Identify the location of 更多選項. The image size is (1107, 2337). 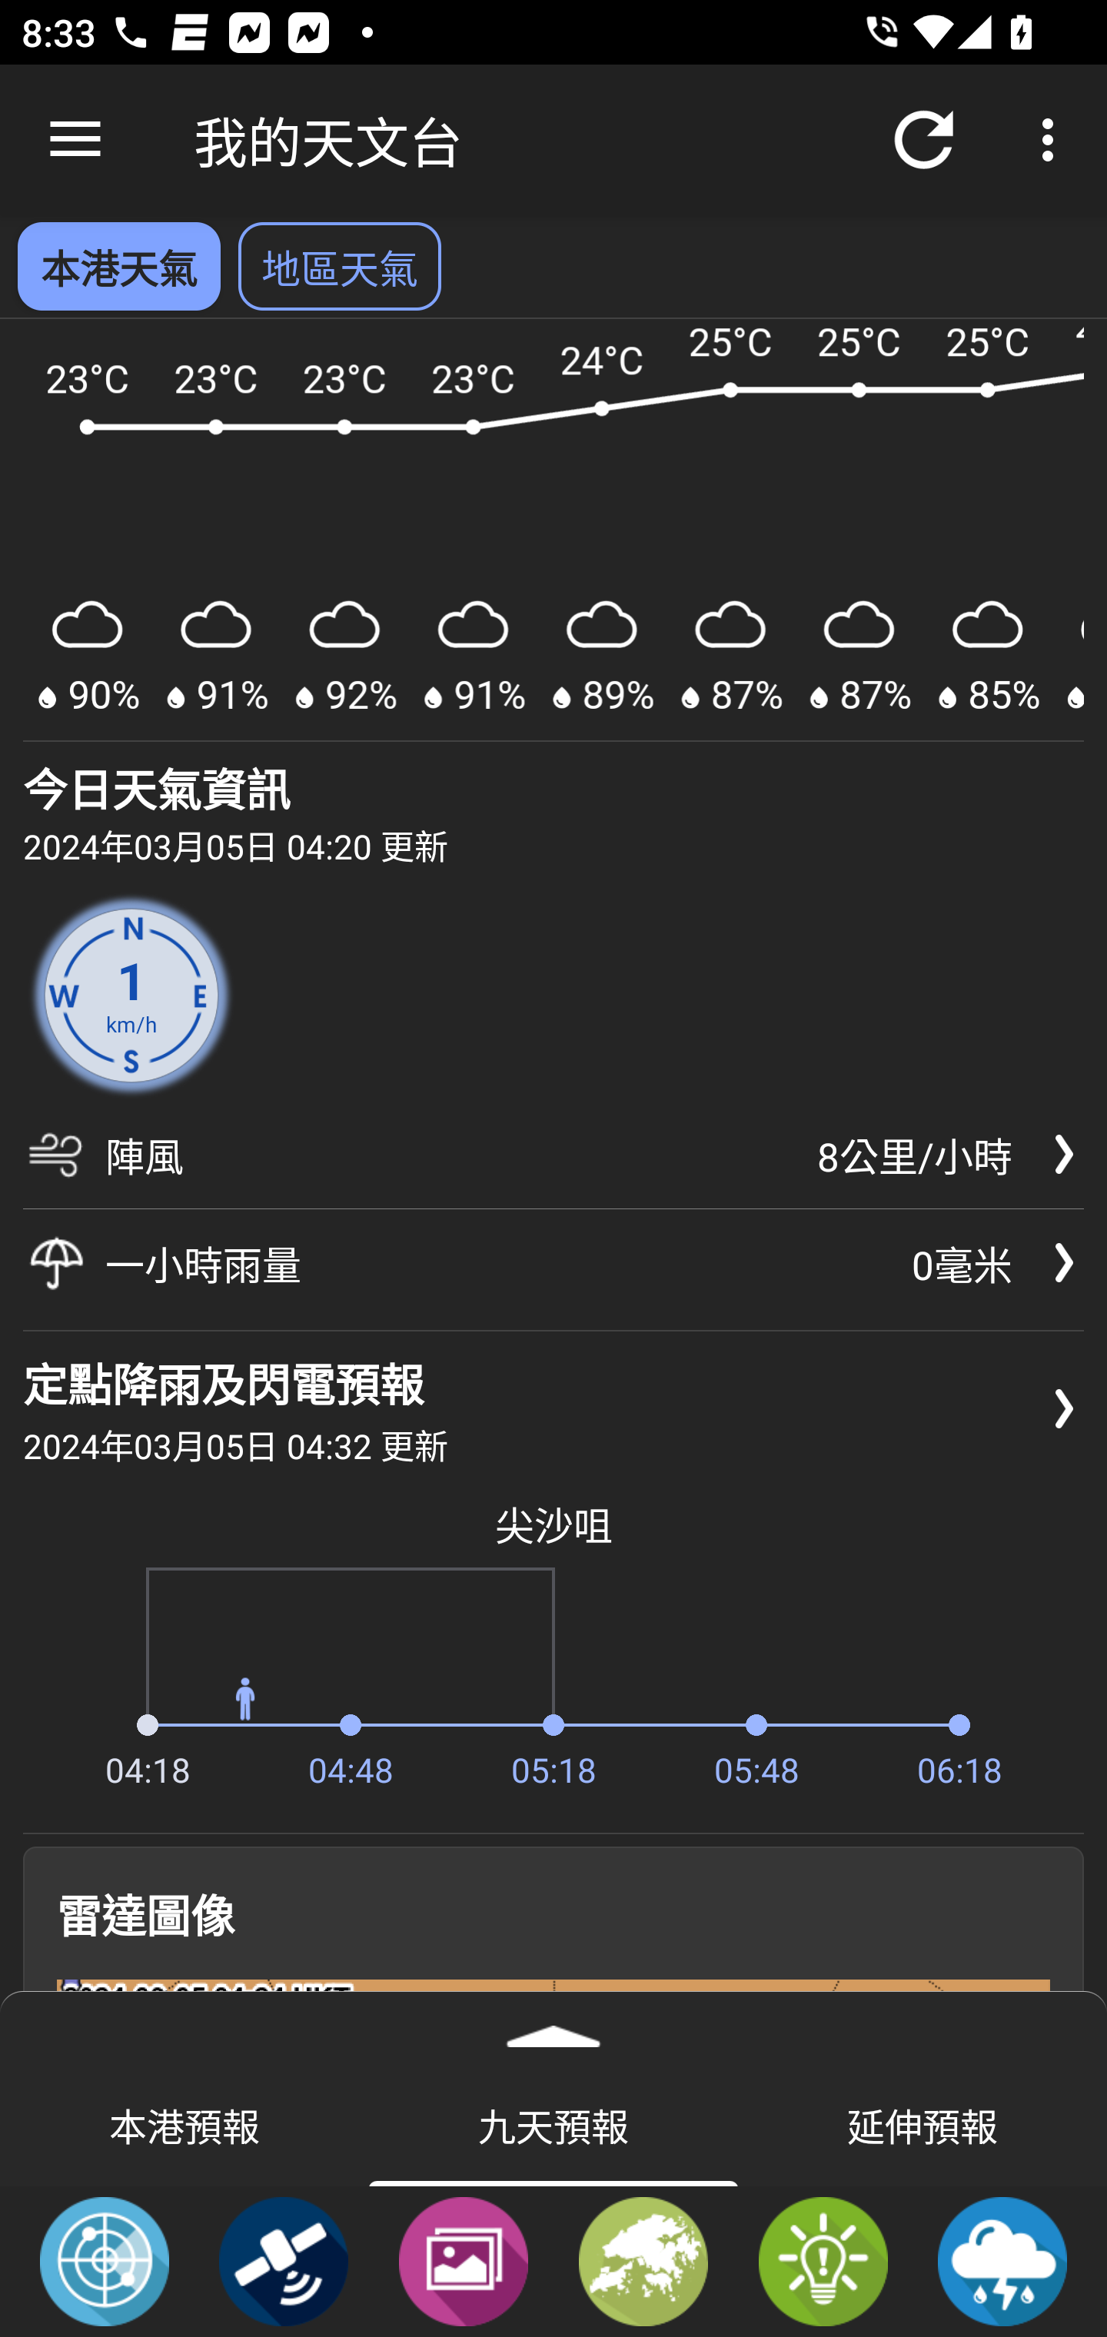
(1053, 140).